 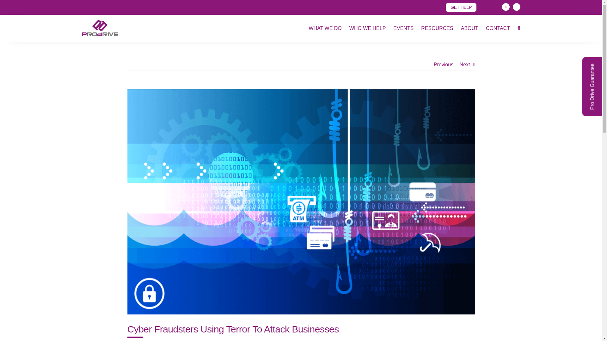 I want to click on GET HELP, so click(x=461, y=7).